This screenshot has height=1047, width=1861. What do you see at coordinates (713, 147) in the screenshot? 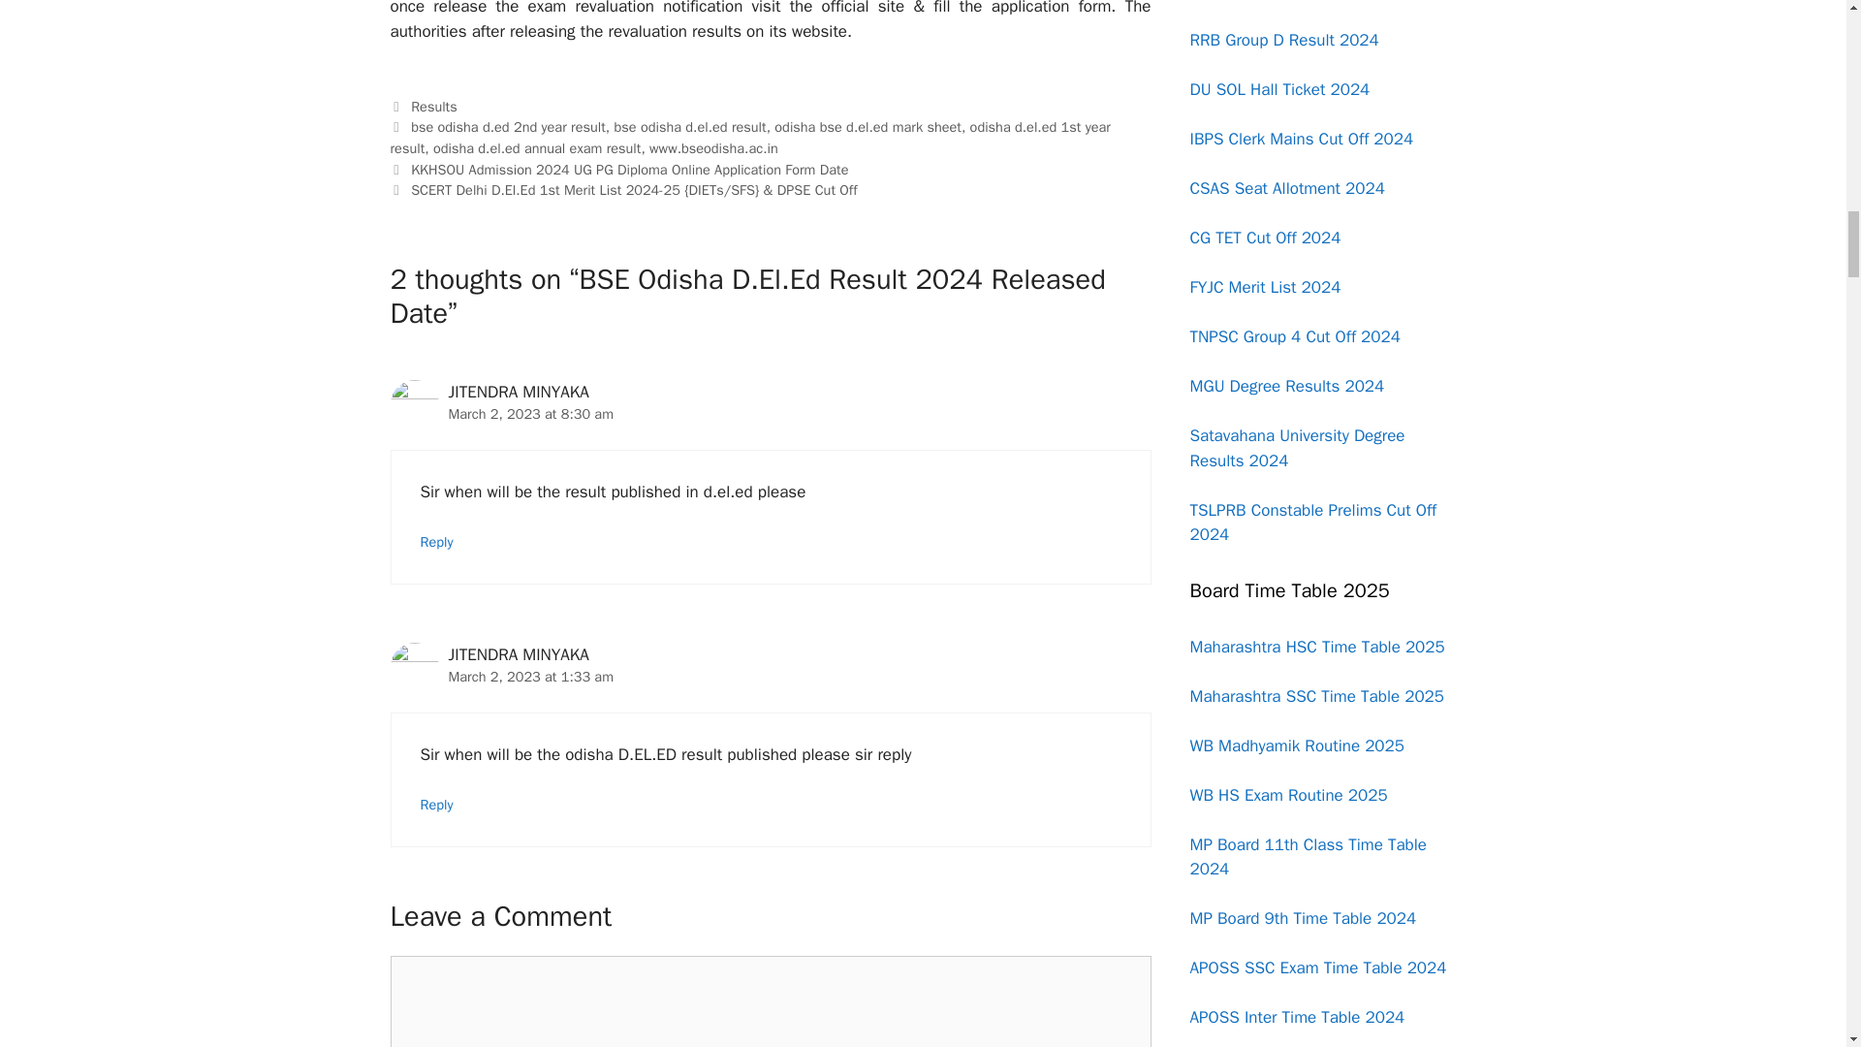
I see `www.bseodisha.ac.in` at bounding box center [713, 147].